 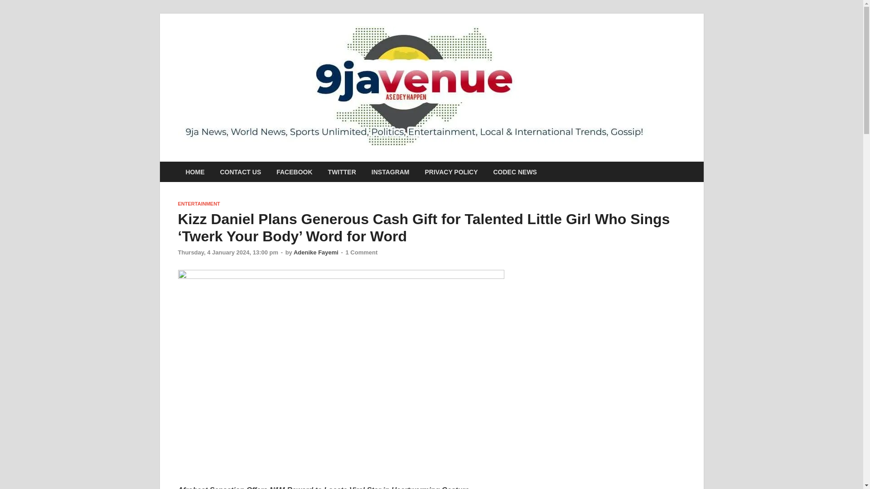 I want to click on CODEC NEWS, so click(x=515, y=172).